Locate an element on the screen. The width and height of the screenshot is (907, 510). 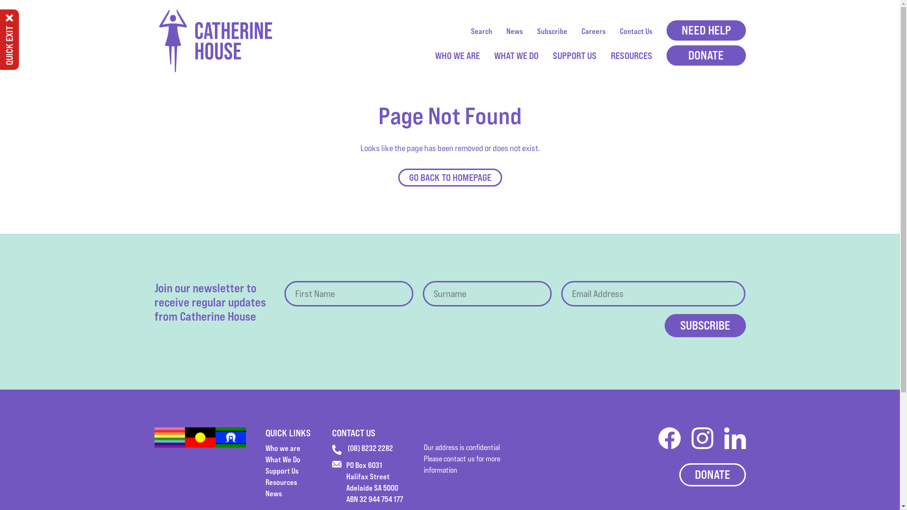
News is located at coordinates (274, 493).